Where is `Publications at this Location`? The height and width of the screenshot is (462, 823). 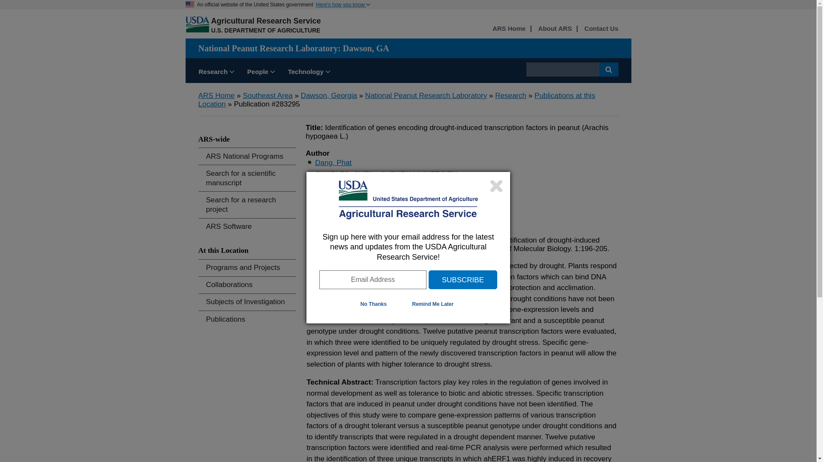
Publications at this Location is located at coordinates (396, 99).